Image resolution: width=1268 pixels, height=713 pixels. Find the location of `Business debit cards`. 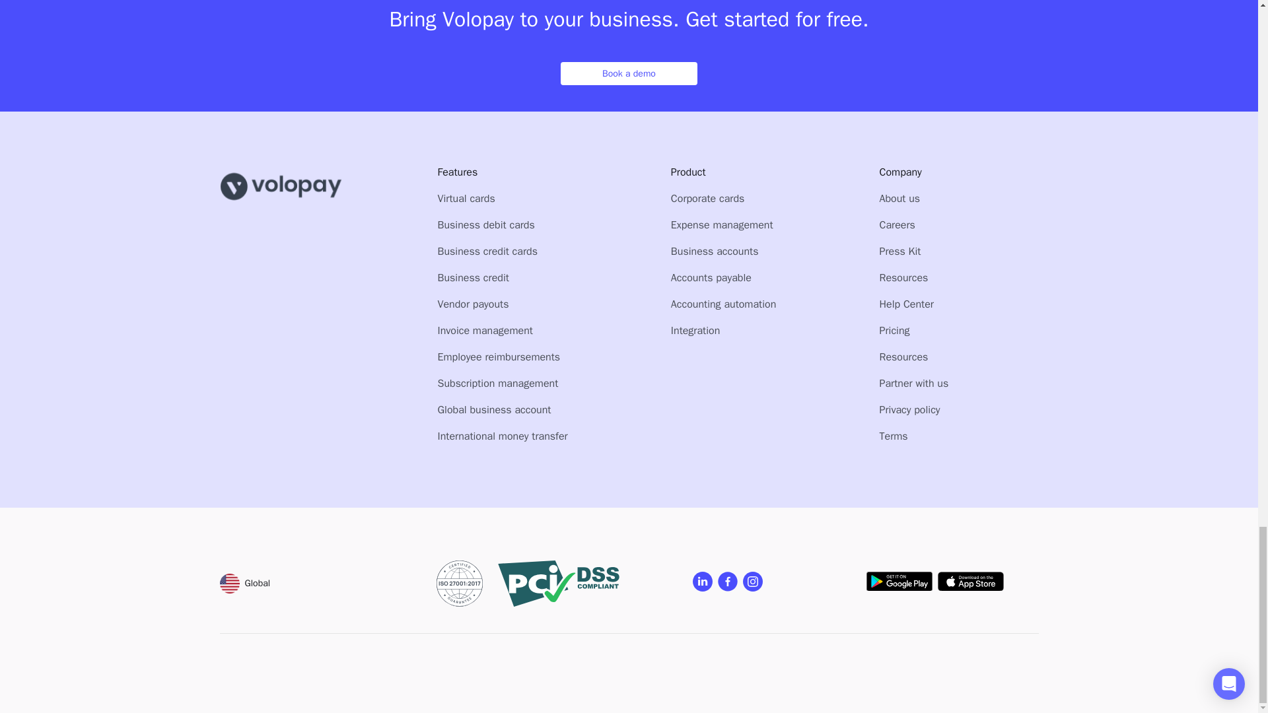

Business debit cards is located at coordinates (485, 224).